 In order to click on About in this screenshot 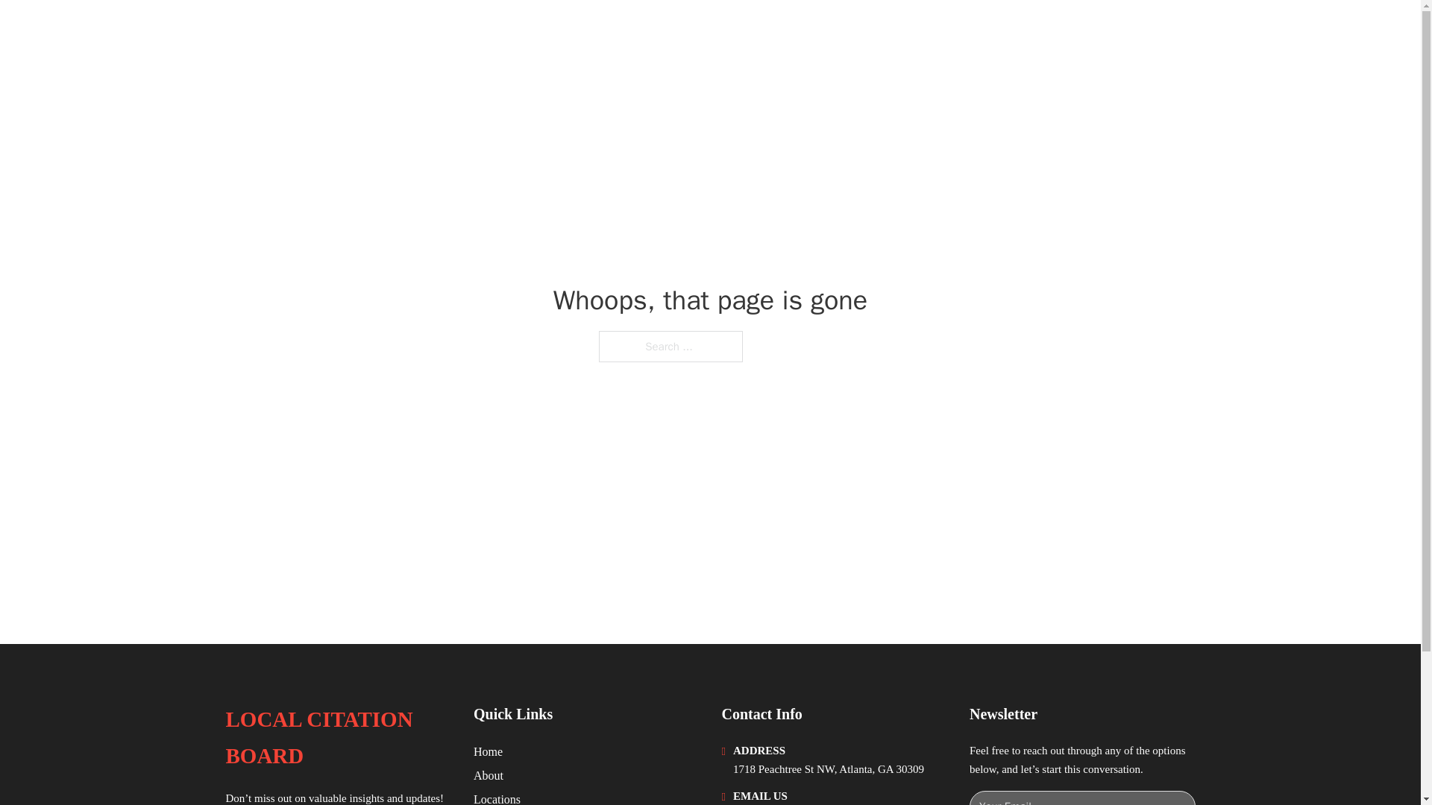, I will do `click(489, 775)`.